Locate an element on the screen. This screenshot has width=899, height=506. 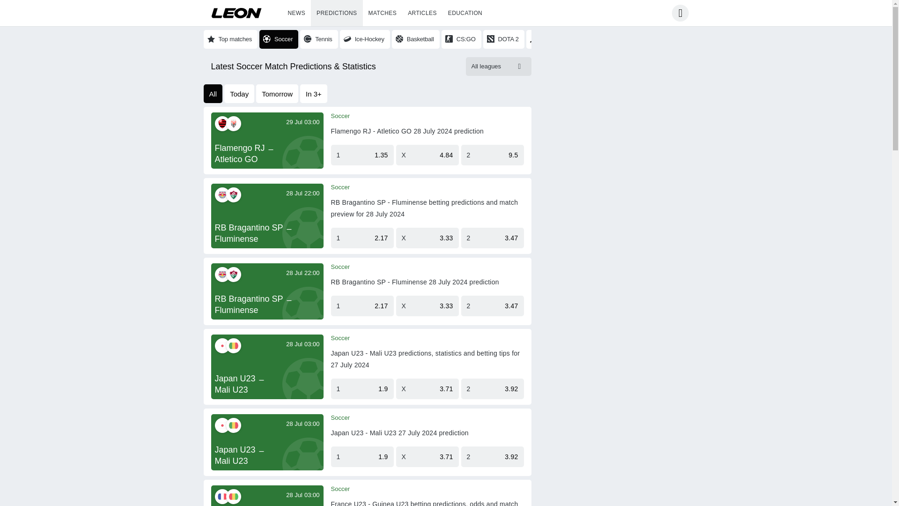
Soccer is located at coordinates (340, 418).